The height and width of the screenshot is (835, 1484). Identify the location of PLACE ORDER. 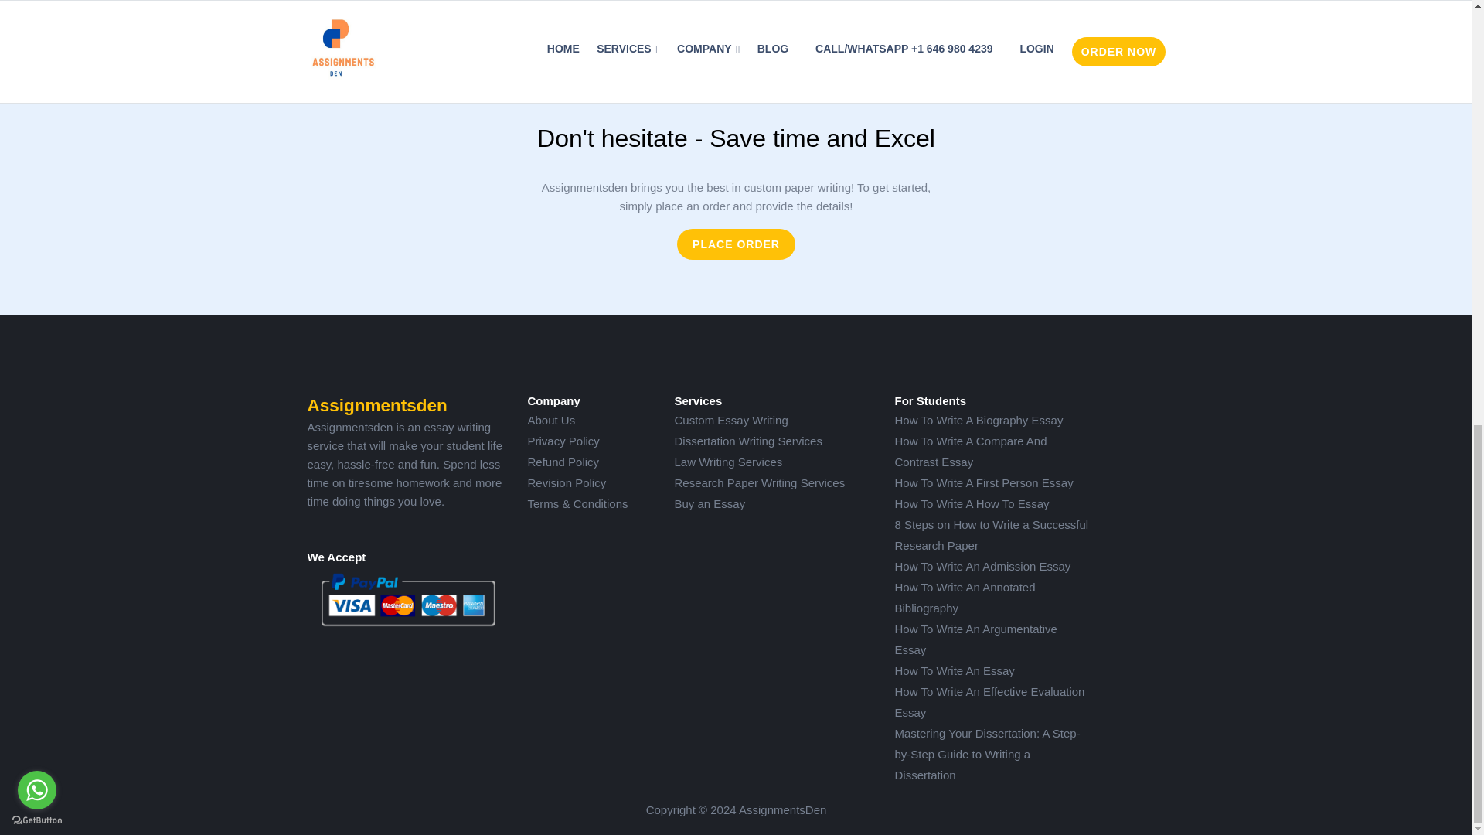
(736, 244).